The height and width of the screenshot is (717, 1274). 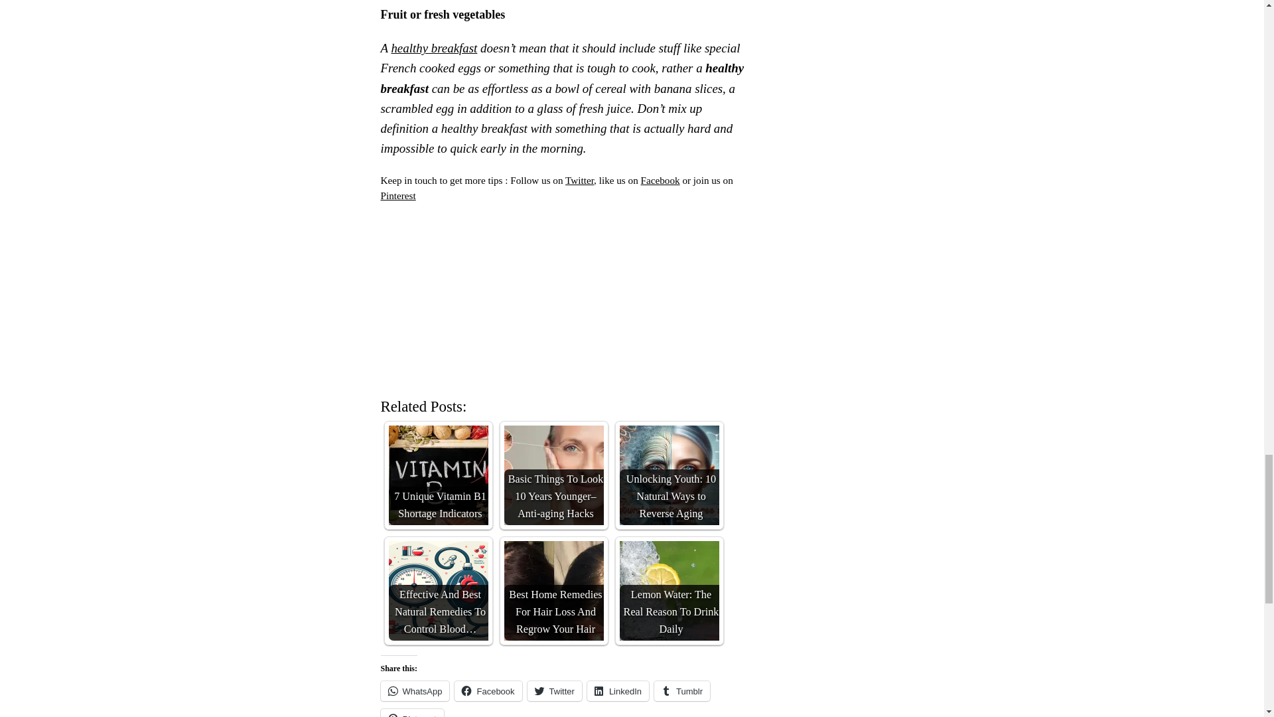 What do you see at coordinates (438, 475) in the screenshot?
I see `7 Unique Vitamin B1 Shortage Indicators` at bounding box center [438, 475].